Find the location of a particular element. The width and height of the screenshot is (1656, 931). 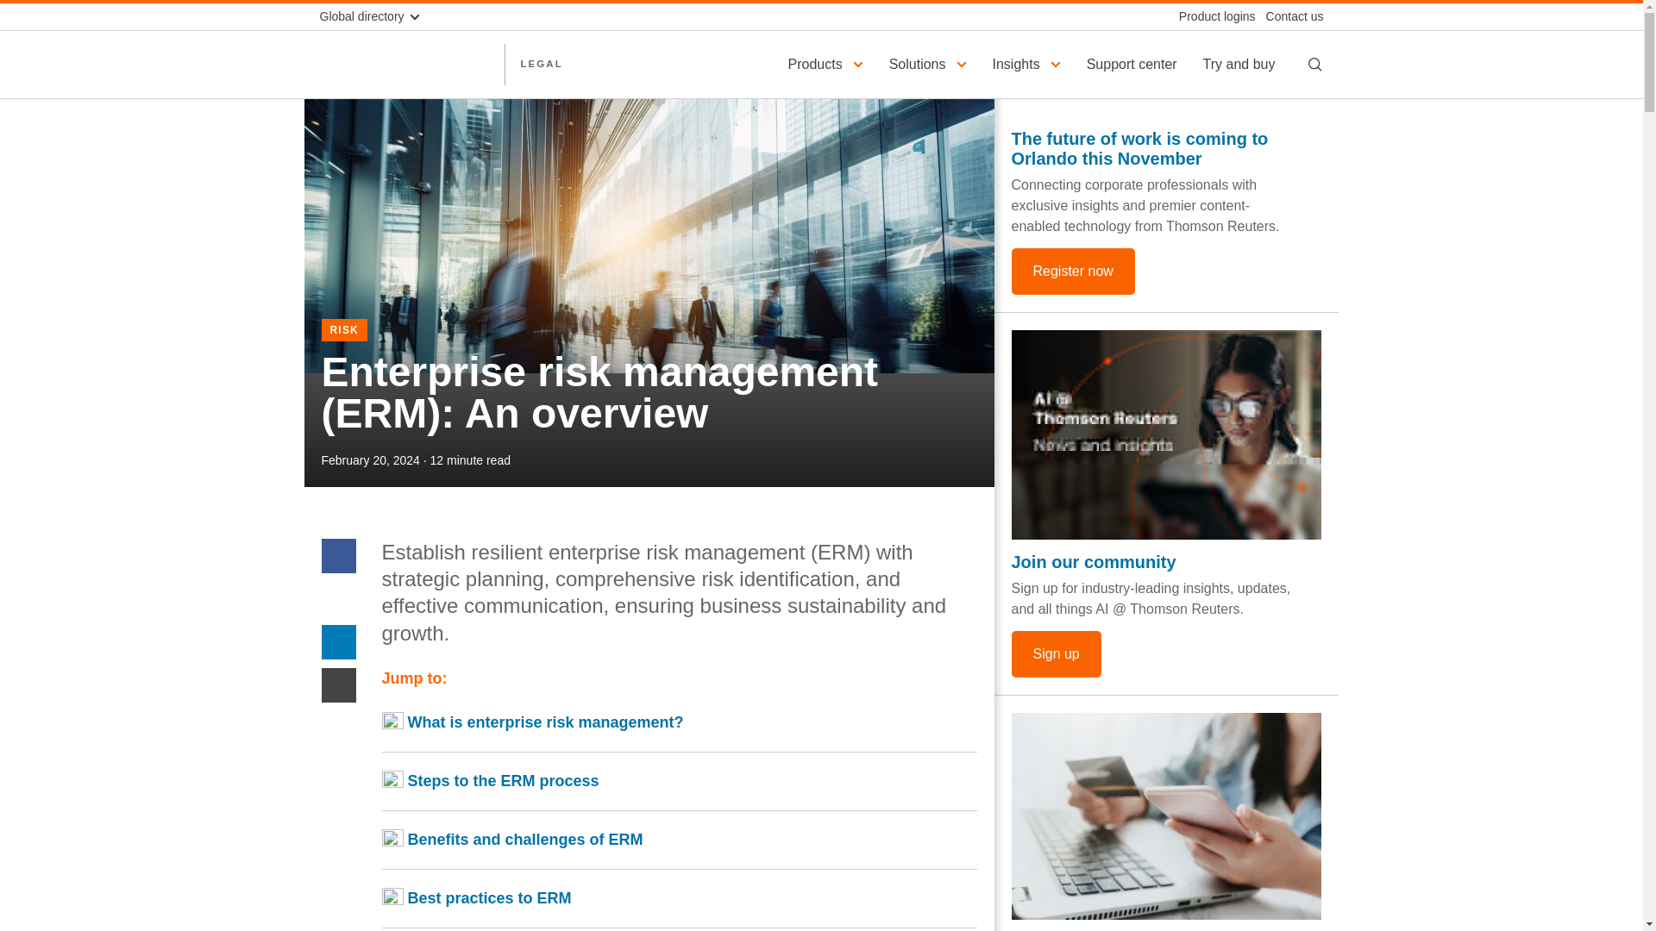

February 20, 2024 is located at coordinates (369, 460).